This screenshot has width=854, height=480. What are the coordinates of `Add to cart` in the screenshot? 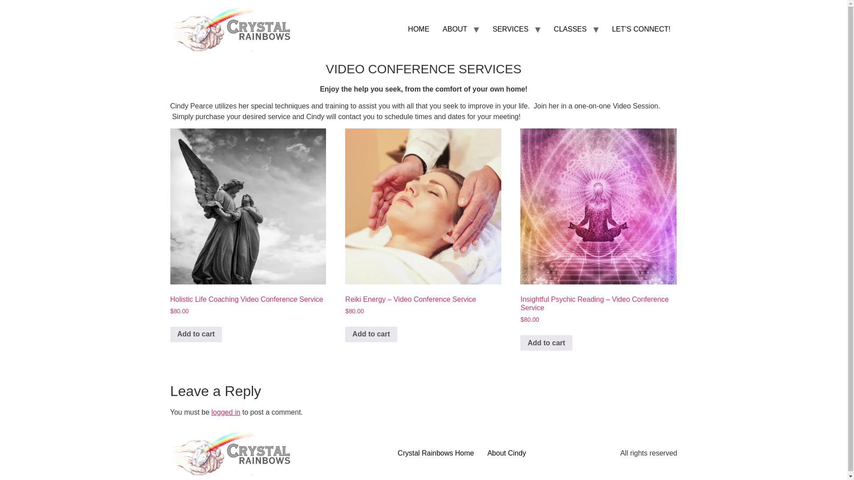 It's located at (546, 343).